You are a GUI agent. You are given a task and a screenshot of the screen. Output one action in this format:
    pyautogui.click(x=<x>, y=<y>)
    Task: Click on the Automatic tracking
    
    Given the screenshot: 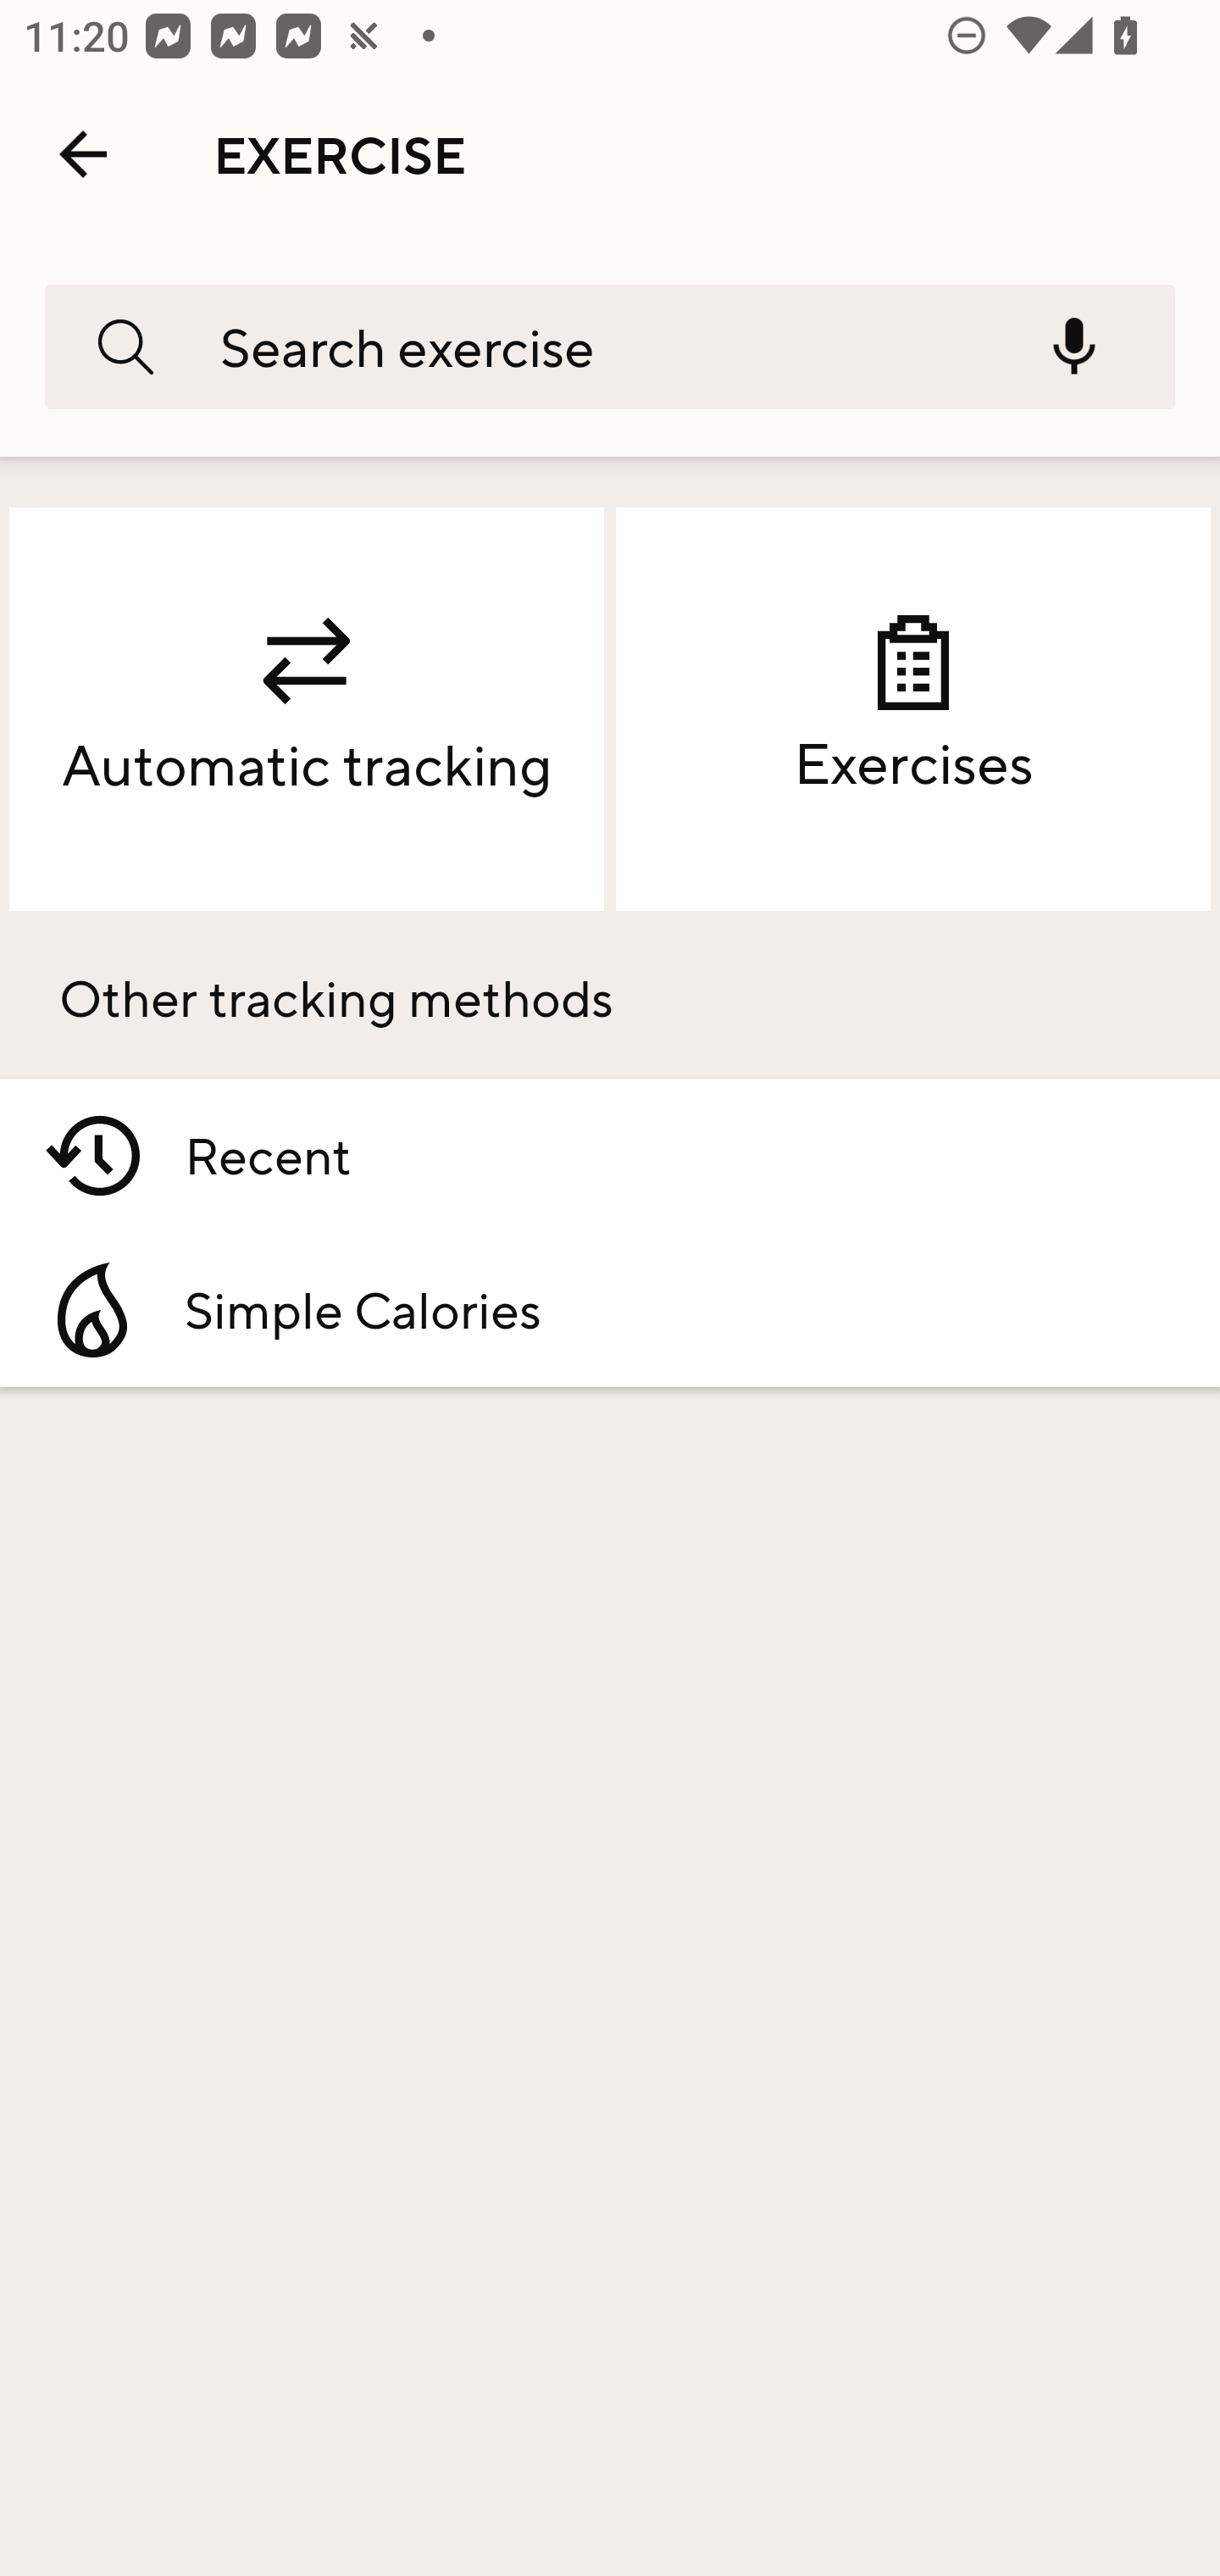 What is the action you would take?
    pyautogui.click(x=307, y=709)
    